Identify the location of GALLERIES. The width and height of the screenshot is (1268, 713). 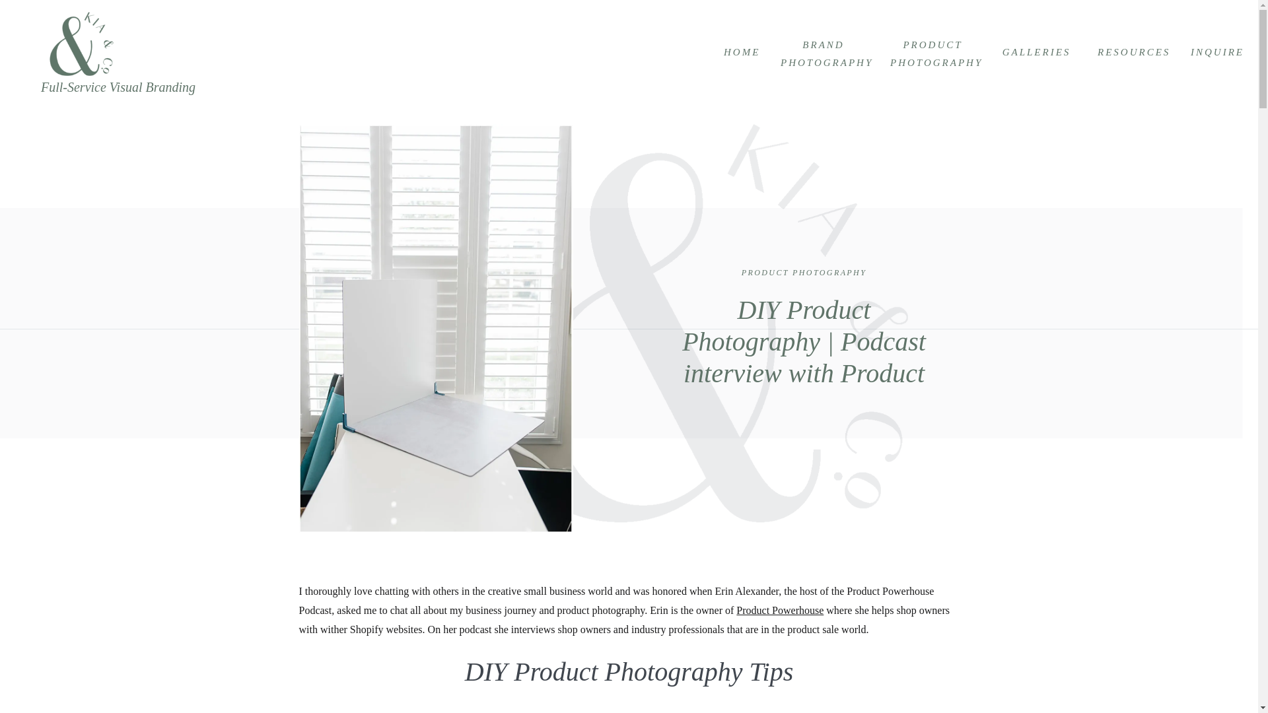
(1036, 51).